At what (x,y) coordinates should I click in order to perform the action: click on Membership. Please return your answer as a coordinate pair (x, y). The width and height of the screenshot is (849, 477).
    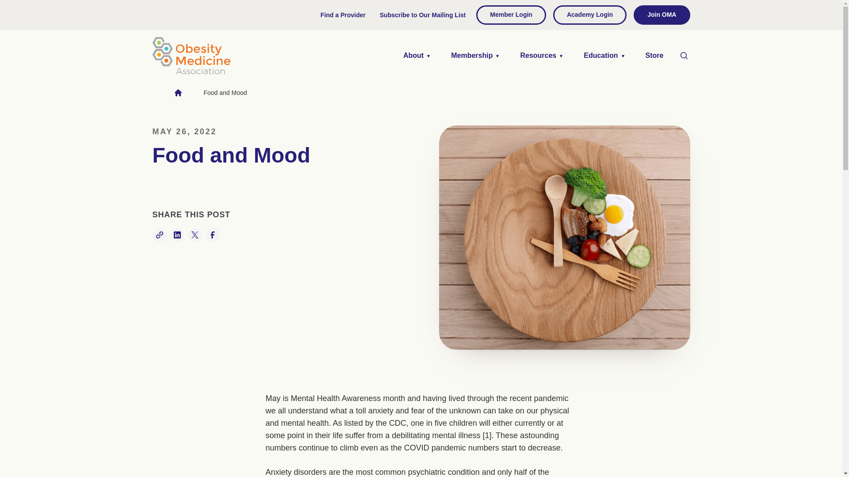
    Looking at the image, I should click on (475, 55).